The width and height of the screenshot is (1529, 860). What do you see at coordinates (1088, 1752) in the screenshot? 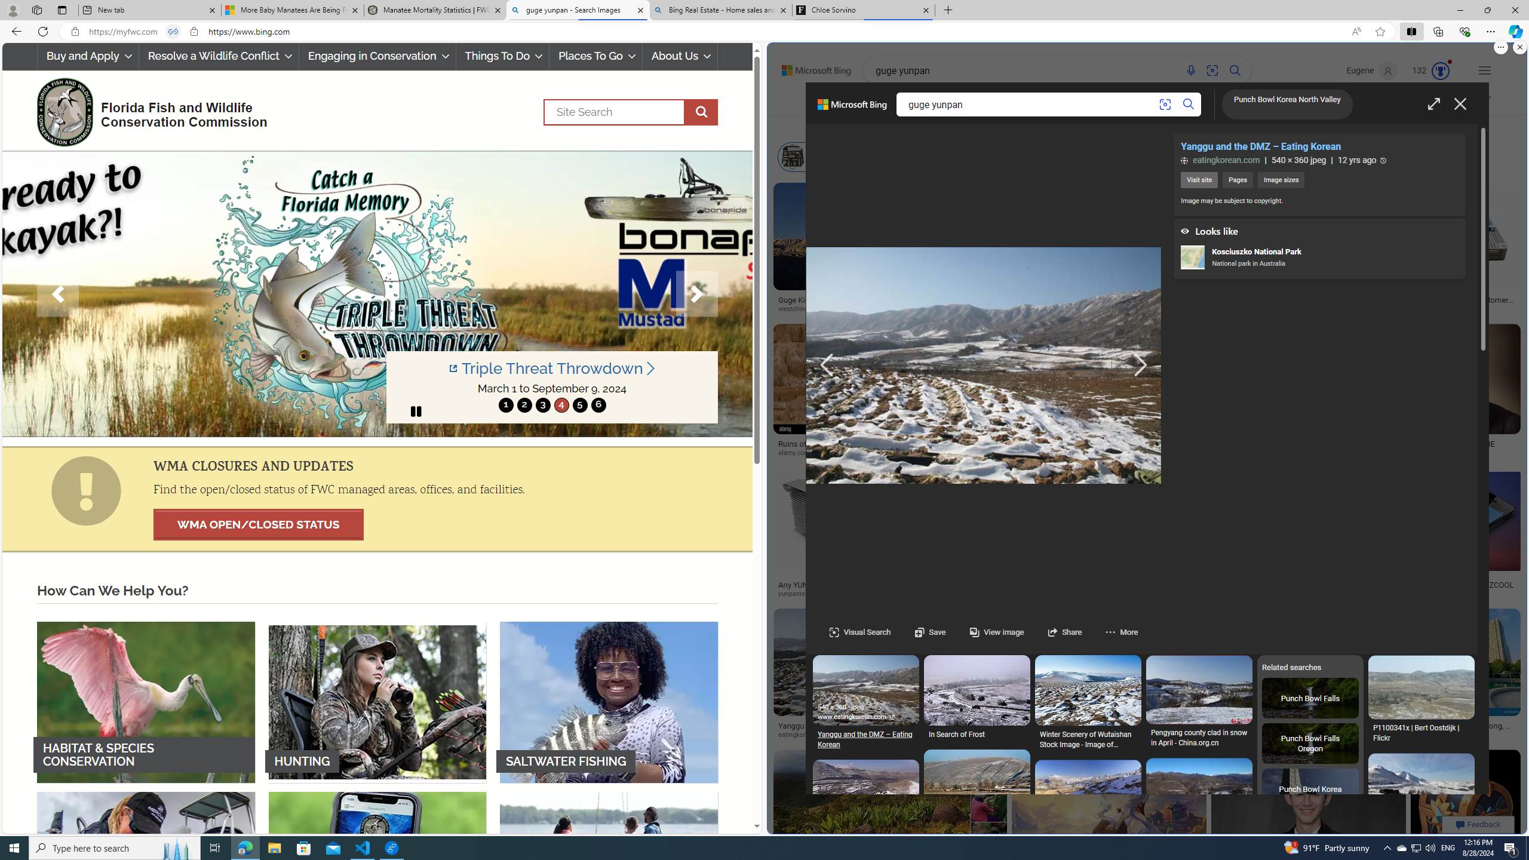
I see `SaveNarrowing the gaps | UNICEF Afghanistan` at bounding box center [1088, 1752].